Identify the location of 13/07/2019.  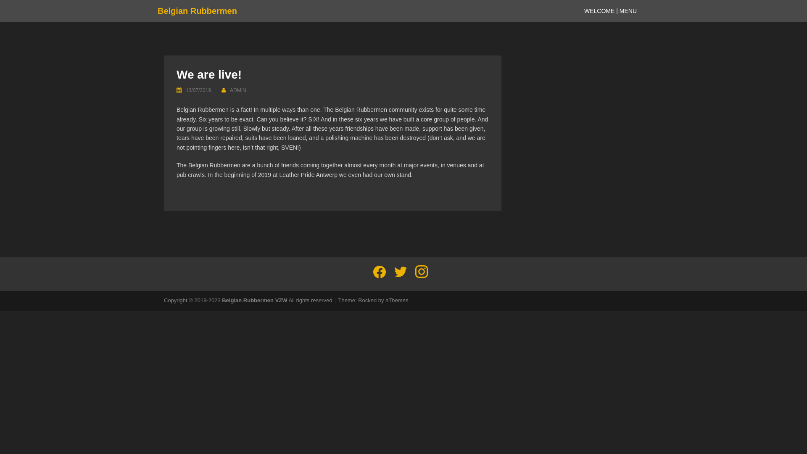
(198, 90).